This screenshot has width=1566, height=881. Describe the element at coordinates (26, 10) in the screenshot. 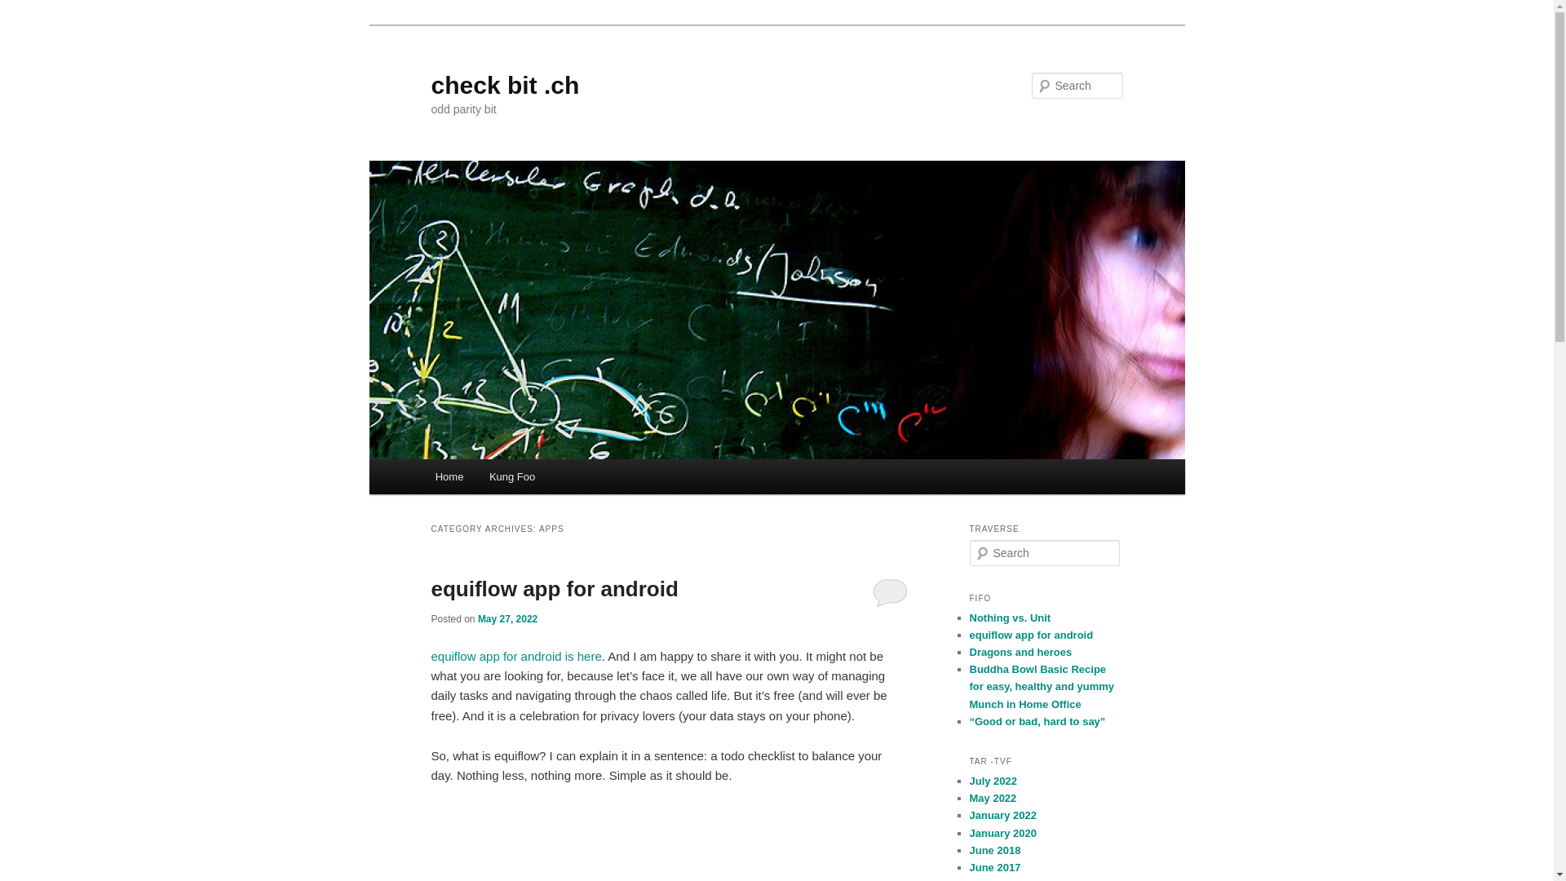

I see `Search` at that location.